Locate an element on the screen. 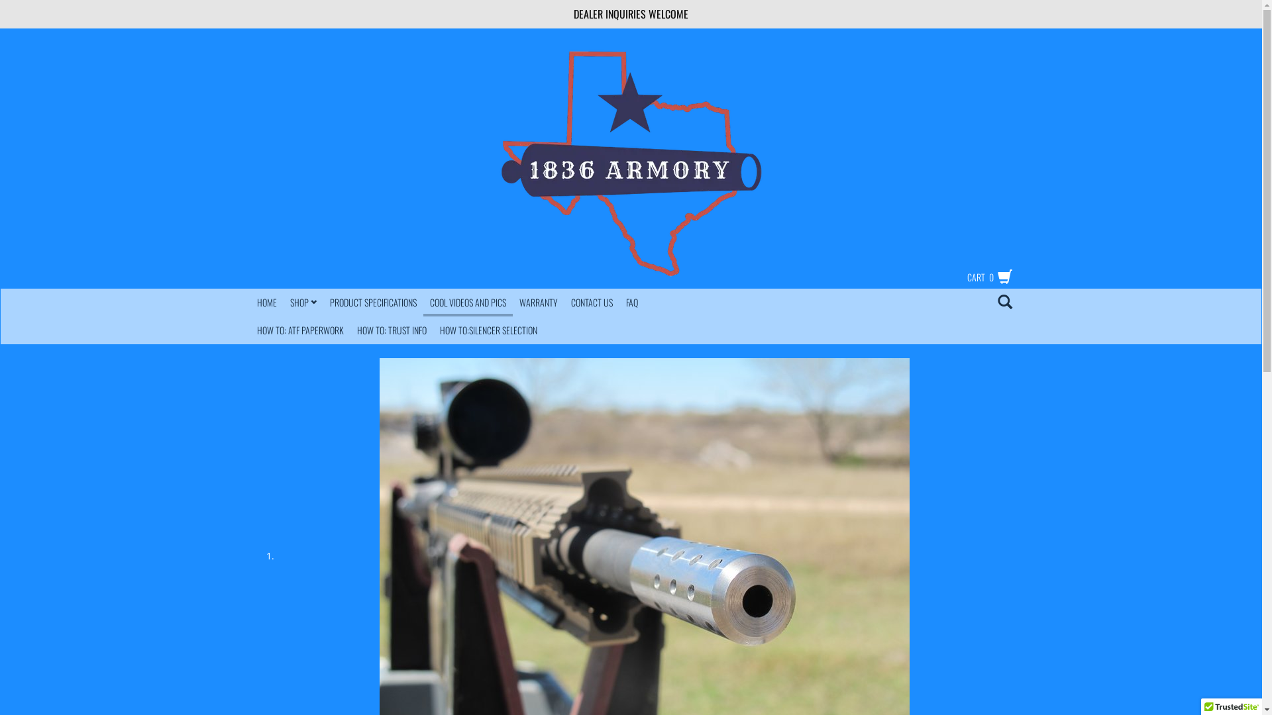  CONTACT US is located at coordinates (592, 303).